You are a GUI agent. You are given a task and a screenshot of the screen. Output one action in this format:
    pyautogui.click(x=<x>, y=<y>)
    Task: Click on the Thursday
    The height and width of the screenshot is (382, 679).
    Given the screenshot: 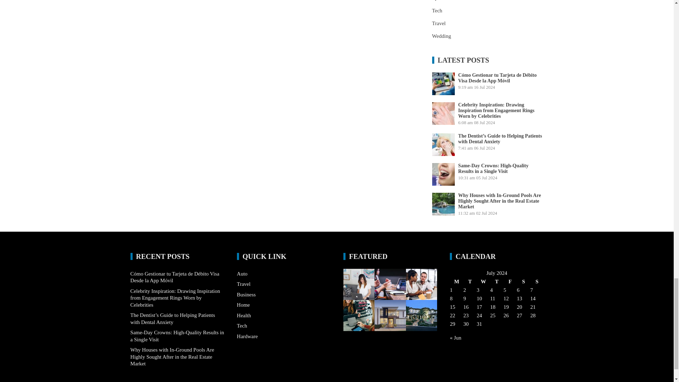 What is the action you would take?
    pyautogui.click(x=497, y=282)
    